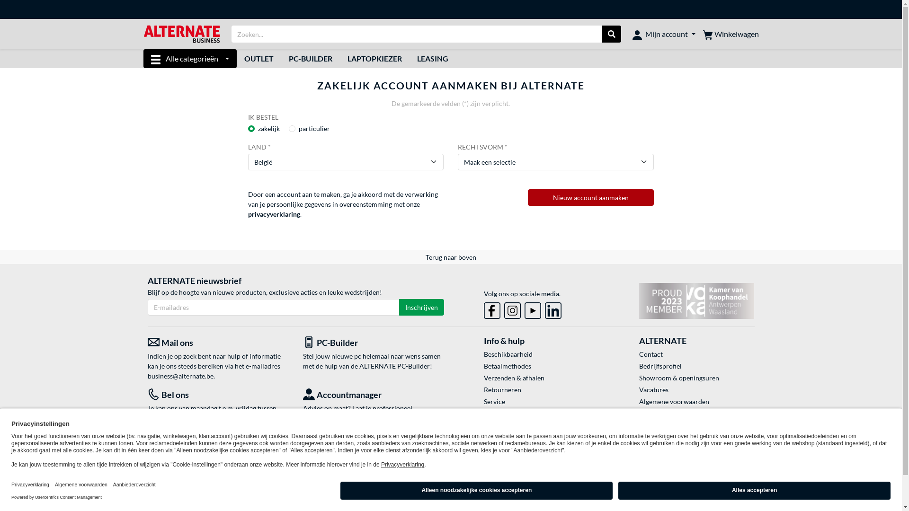 Image resolution: width=909 pixels, height=511 pixels. I want to click on Instagram, so click(512, 310).